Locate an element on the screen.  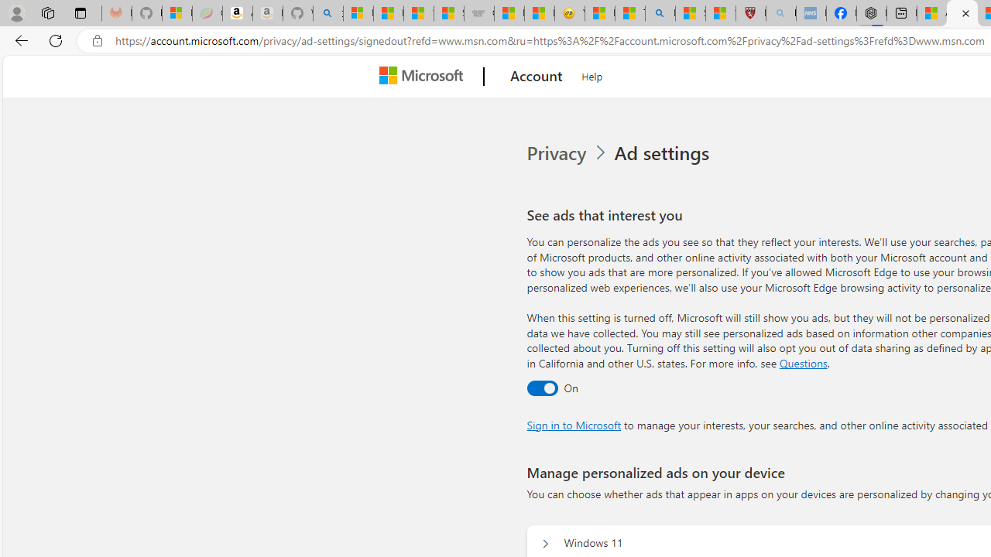
Combat Siege is located at coordinates (478, 14).